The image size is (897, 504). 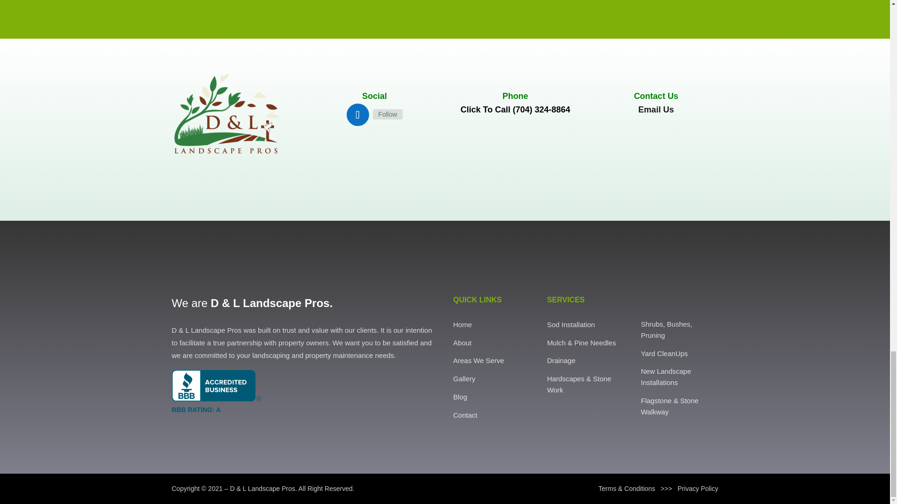 What do you see at coordinates (357, 115) in the screenshot?
I see `Follow on Facebook` at bounding box center [357, 115].